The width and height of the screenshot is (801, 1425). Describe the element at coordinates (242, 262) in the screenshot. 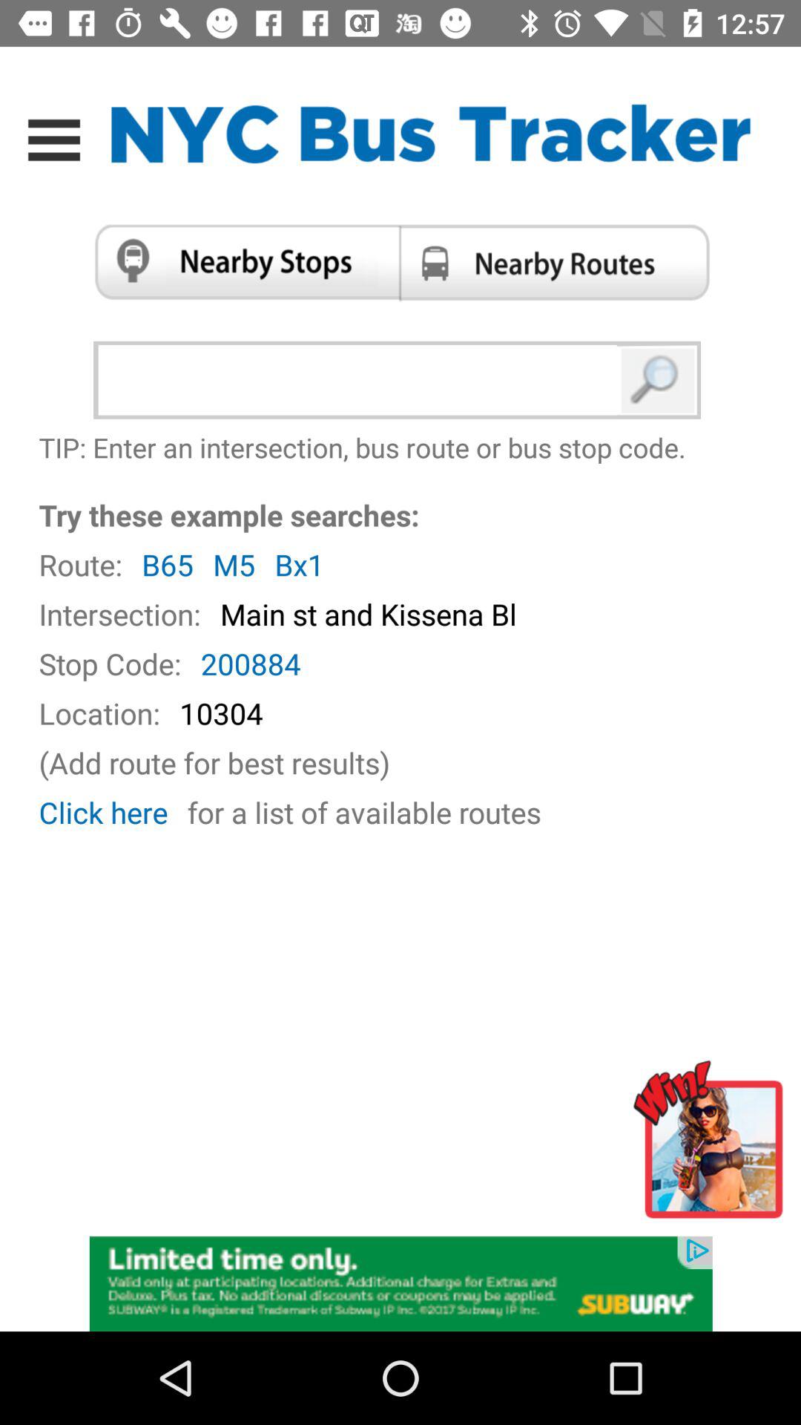

I see `view nearby stops` at that location.